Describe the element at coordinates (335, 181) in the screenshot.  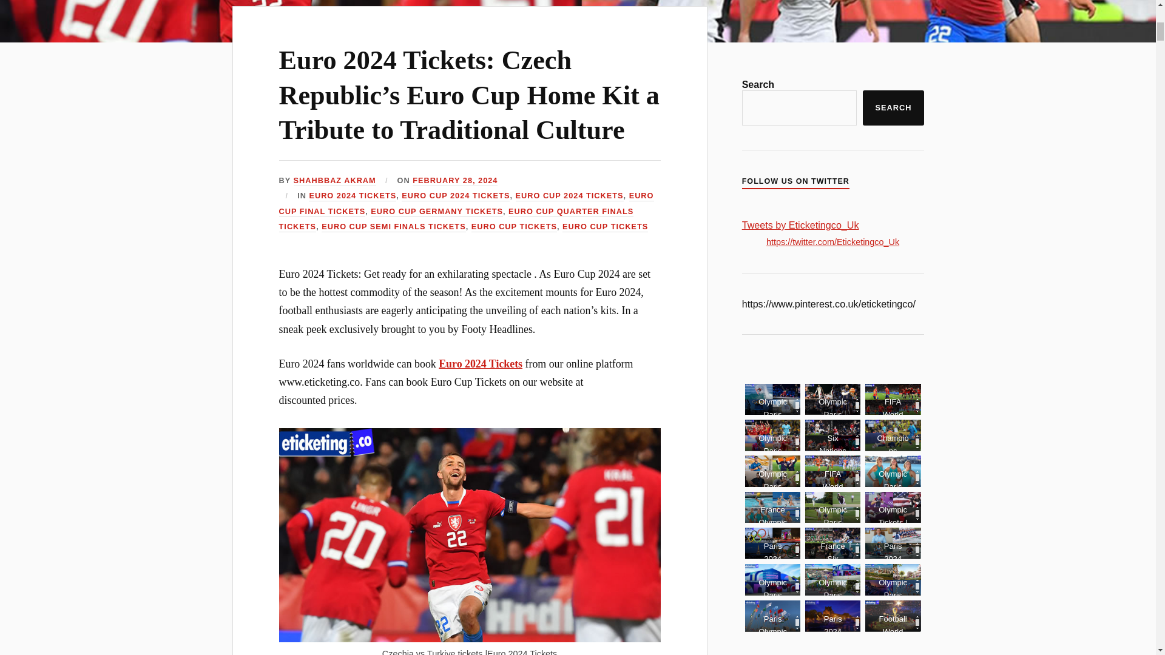
I see `SHAHBBAZ AKRAM` at that location.